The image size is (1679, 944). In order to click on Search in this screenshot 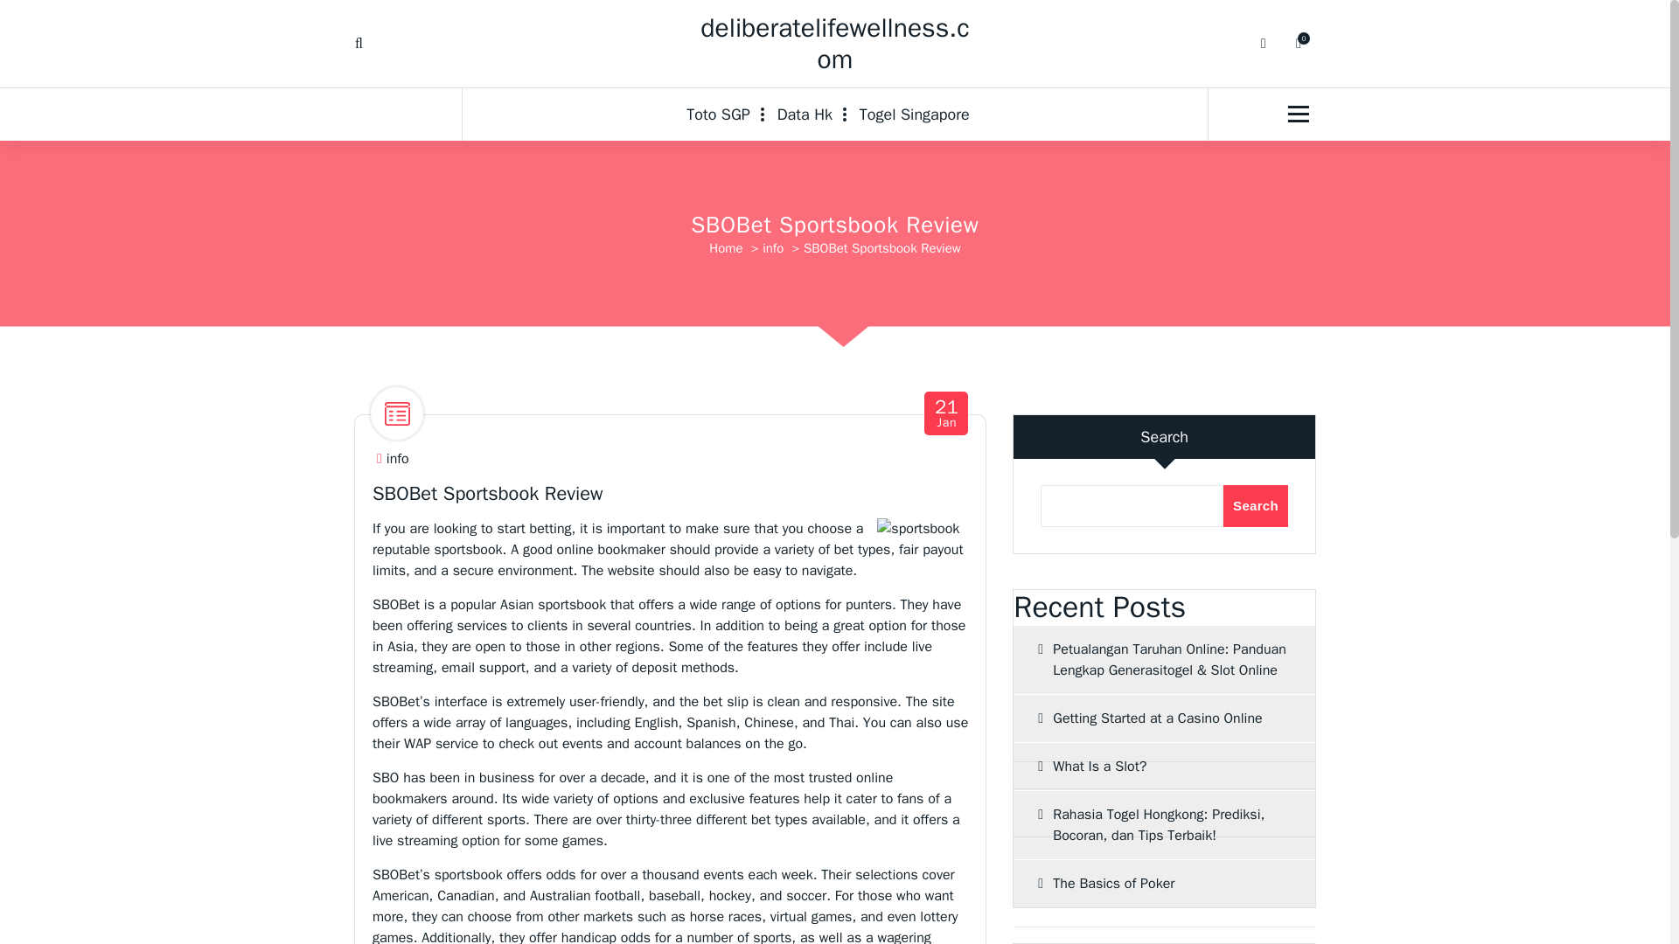, I will do `click(1256, 505)`.